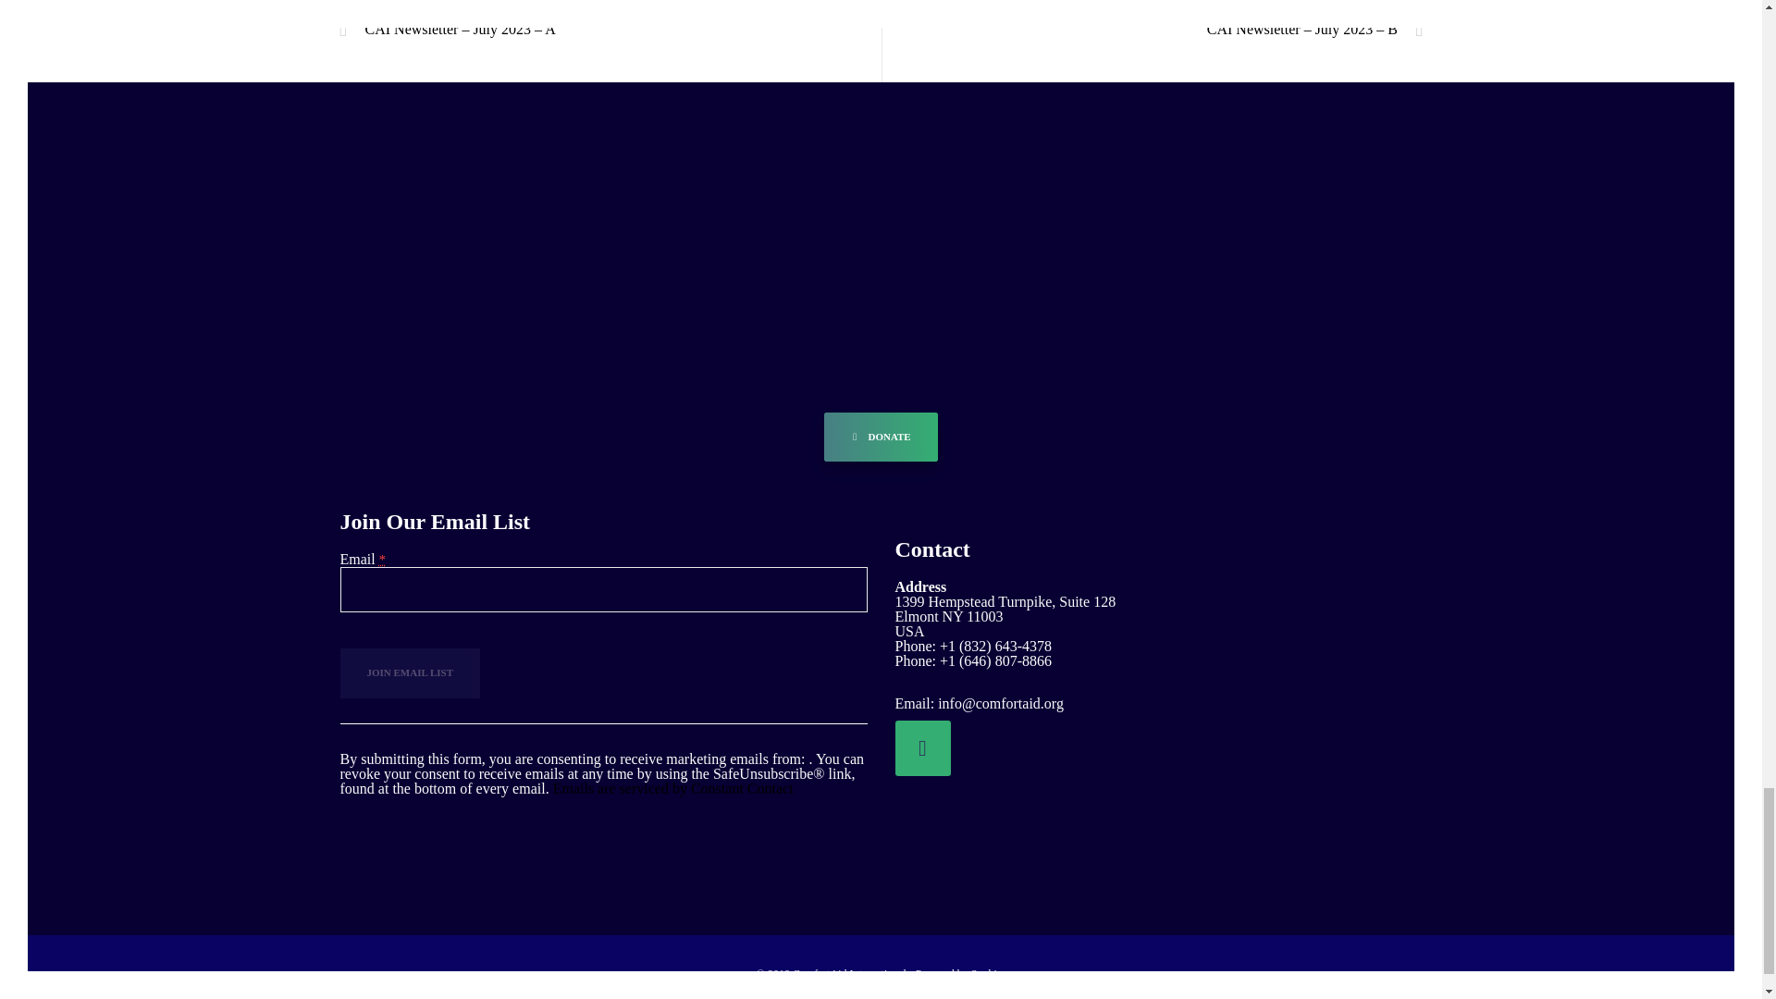 The width and height of the screenshot is (1776, 999). I want to click on DONATE, so click(881, 438).